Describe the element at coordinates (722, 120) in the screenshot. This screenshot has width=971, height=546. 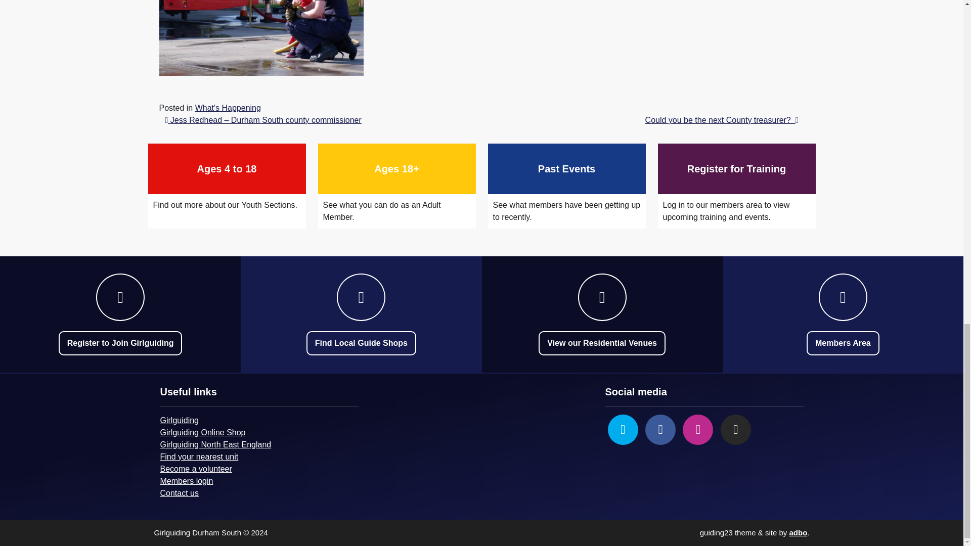
I see `Register to Join Girlguiding` at that location.